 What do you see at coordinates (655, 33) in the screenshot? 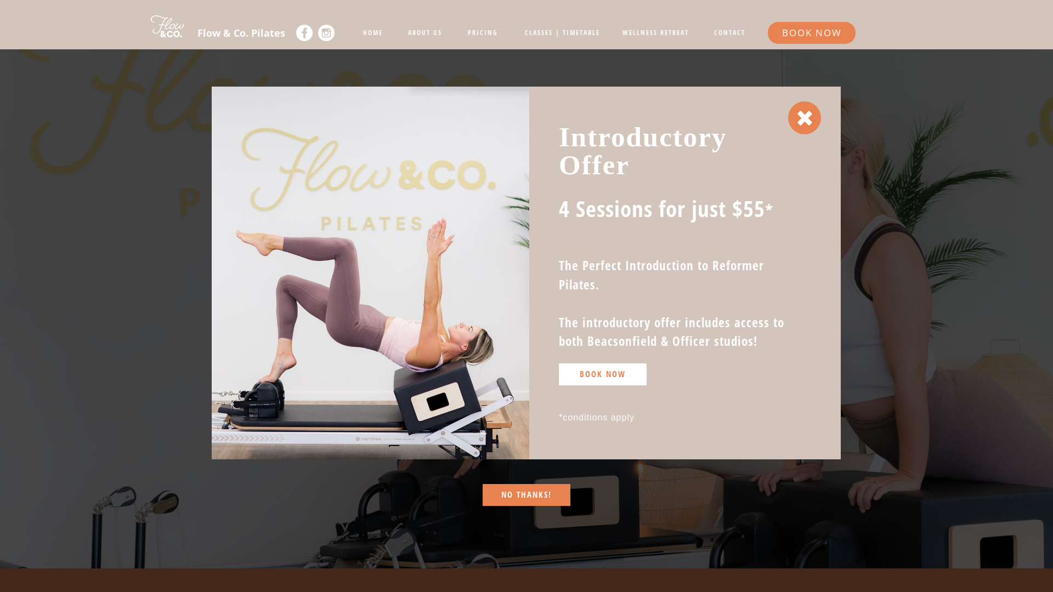
I see `WELLNESS RETREAT` at bounding box center [655, 33].